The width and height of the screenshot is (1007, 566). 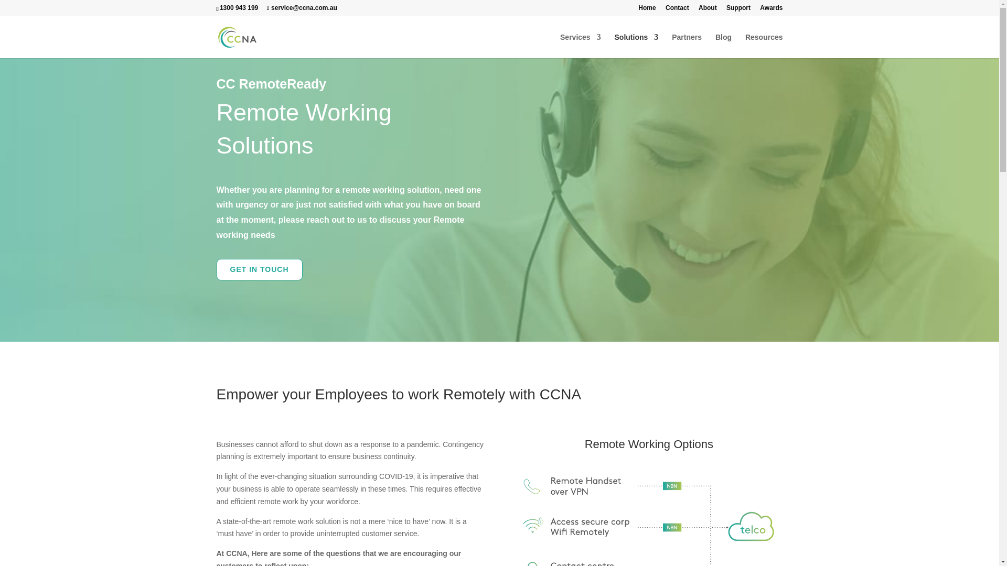 I want to click on Home, so click(x=647, y=10).